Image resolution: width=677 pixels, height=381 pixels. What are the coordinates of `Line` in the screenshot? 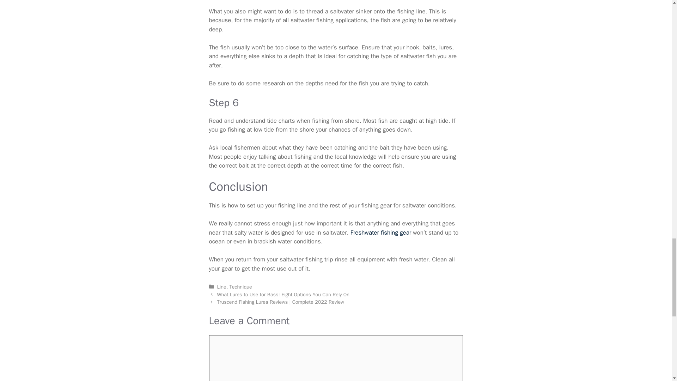 It's located at (221, 286).